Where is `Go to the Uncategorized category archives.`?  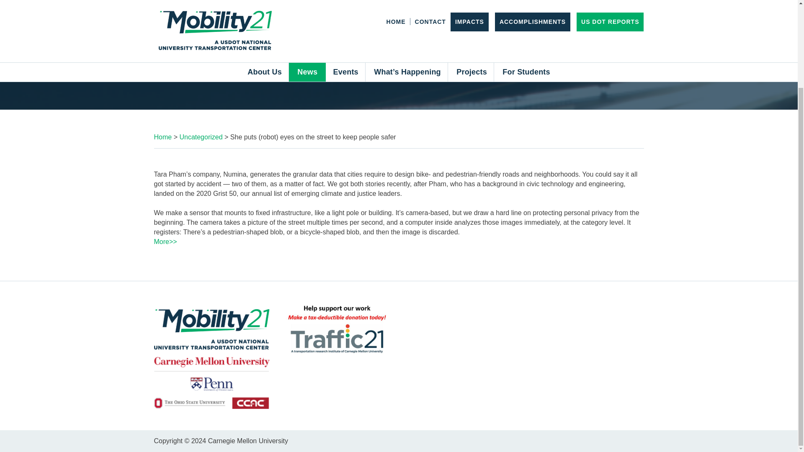
Go to the Uncategorized category archives. is located at coordinates (201, 136).